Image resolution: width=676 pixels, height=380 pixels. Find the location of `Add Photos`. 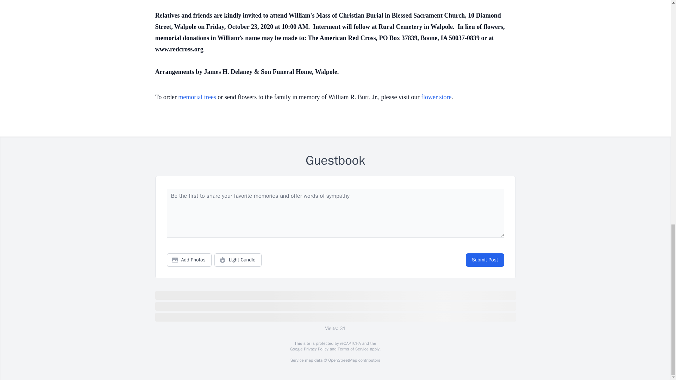

Add Photos is located at coordinates (189, 260).